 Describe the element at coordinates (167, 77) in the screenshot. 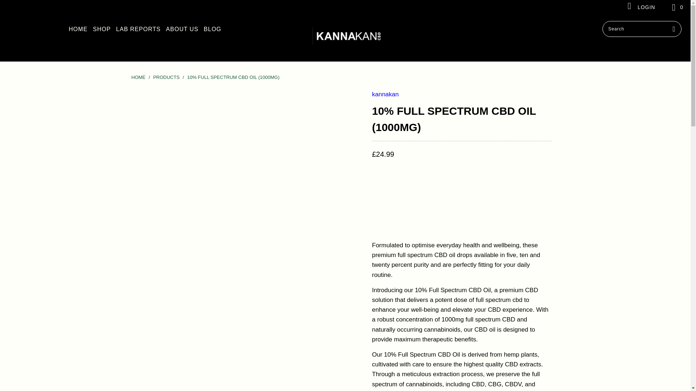

I see `Products` at that location.